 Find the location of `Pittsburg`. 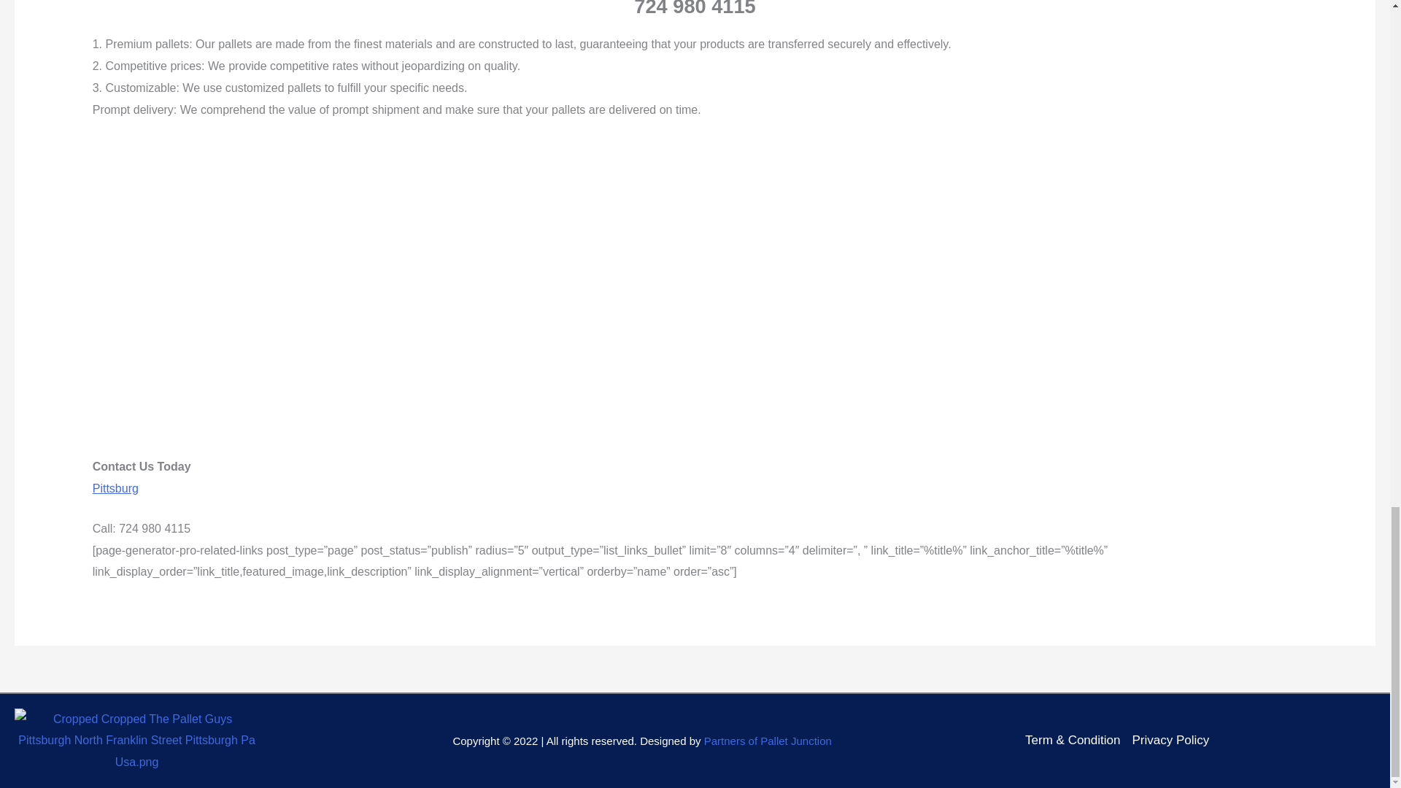

Pittsburg is located at coordinates (115, 488).